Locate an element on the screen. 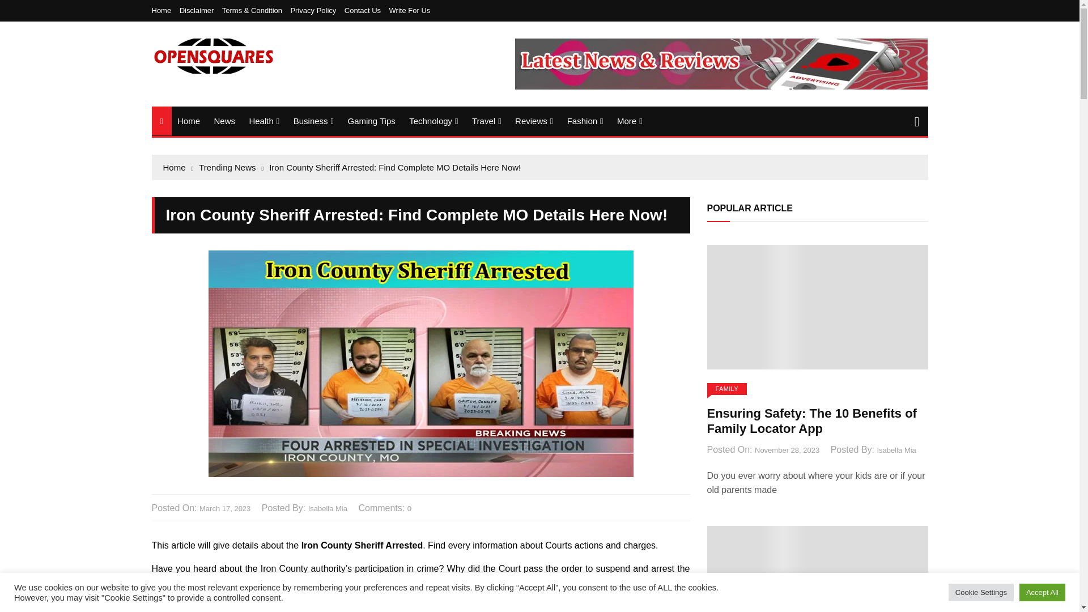 This screenshot has height=612, width=1088. Business is located at coordinates (314, 121).